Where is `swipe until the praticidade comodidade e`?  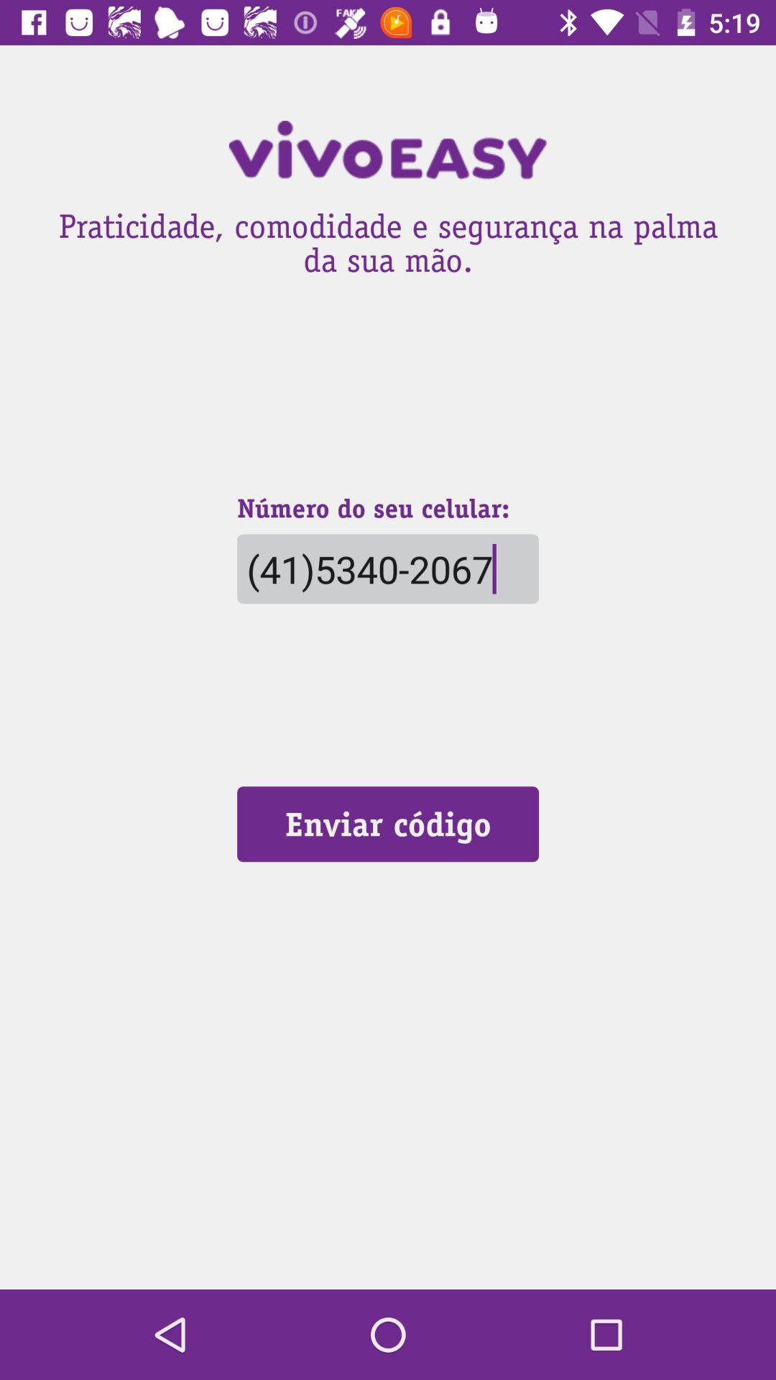
swipe until the praticidade comodidade e is located at coordinates (388, 239).